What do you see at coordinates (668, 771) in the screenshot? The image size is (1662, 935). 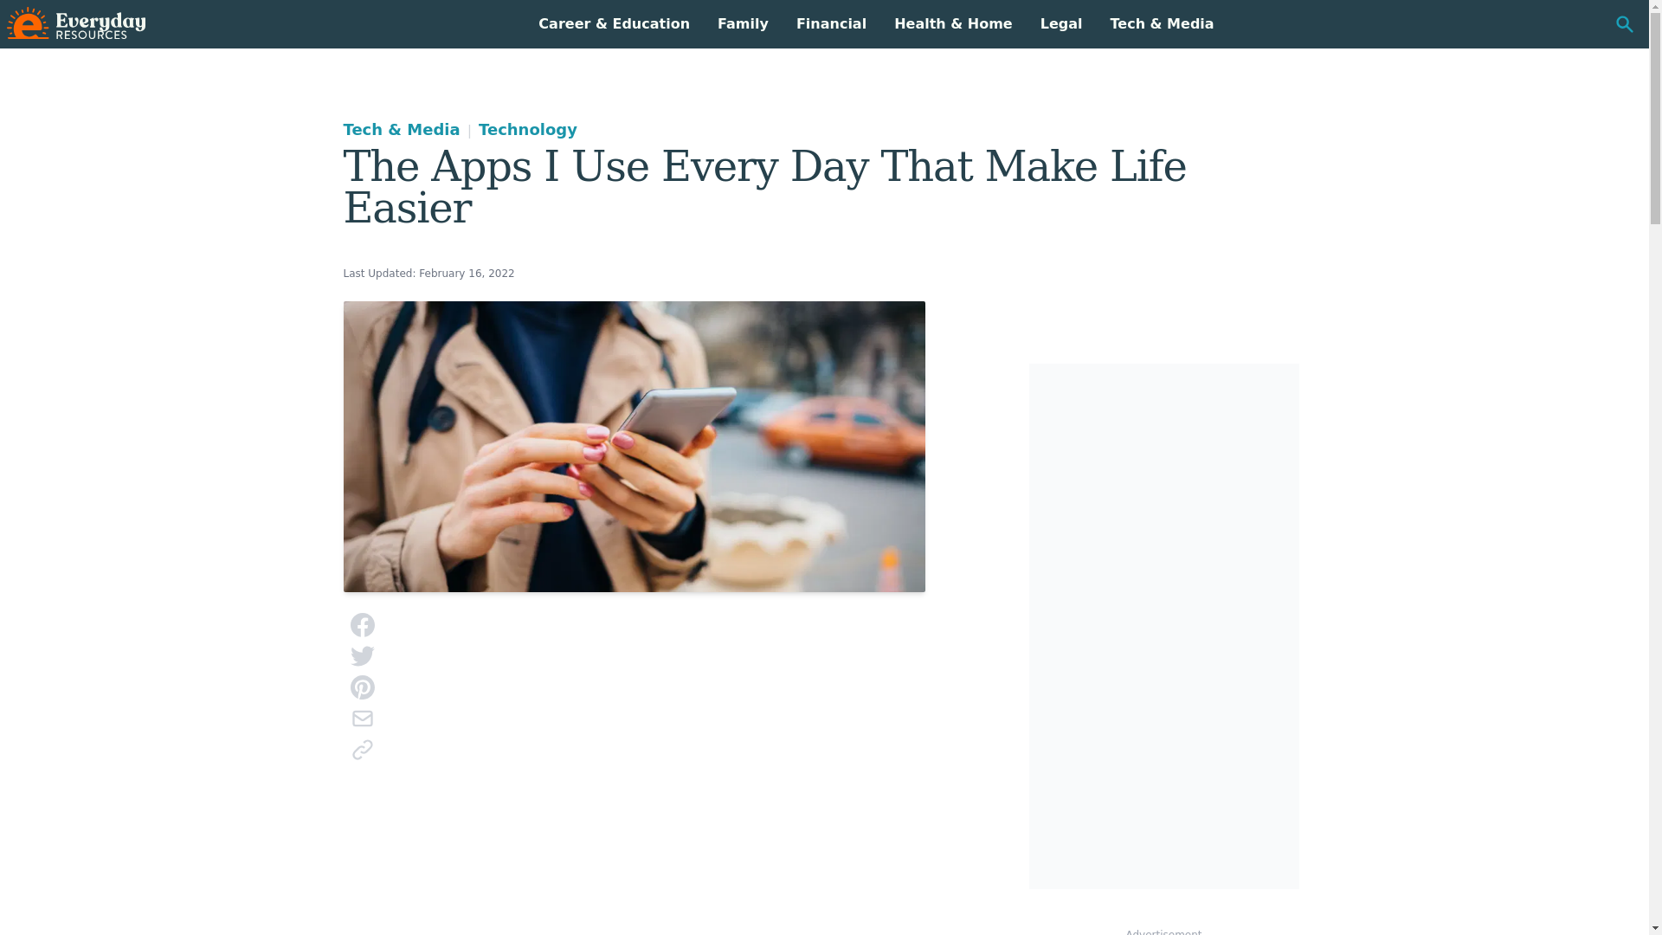 I see `Advertisement` at bounding box center [668, 771].